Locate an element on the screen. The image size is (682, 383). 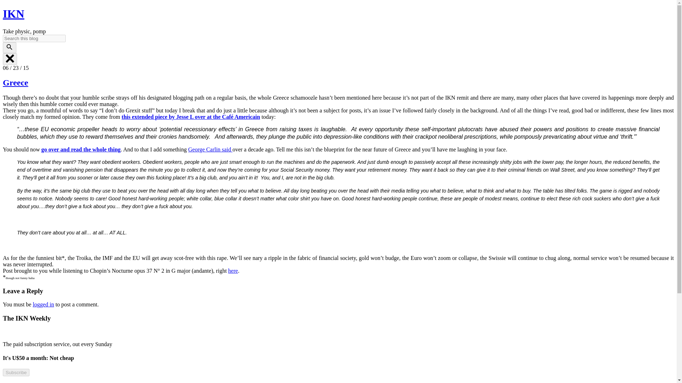
Search is located at coordinates (9, 48).